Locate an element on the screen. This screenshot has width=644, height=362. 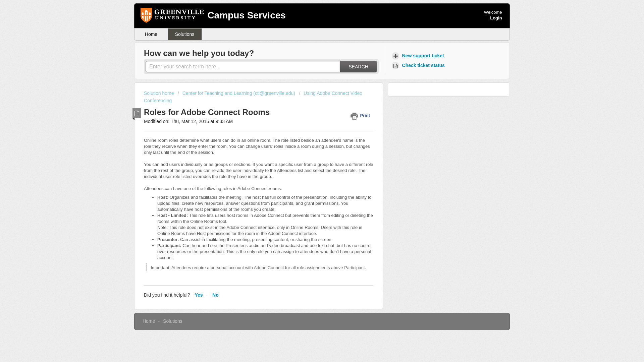
Print is located at coordinates (362, 115).